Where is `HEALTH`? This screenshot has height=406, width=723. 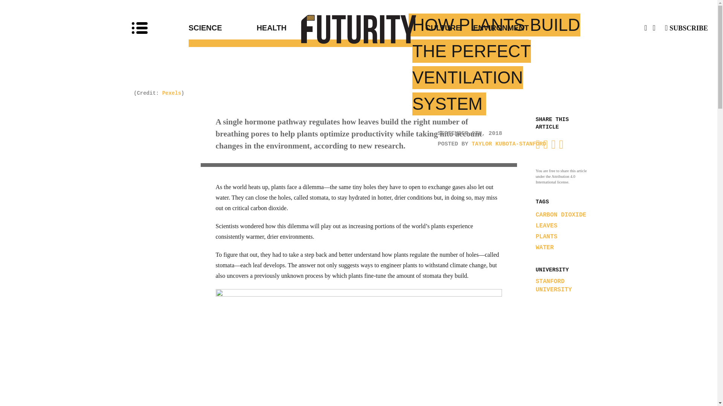 HEALTH is located at coordinates (307, 28).